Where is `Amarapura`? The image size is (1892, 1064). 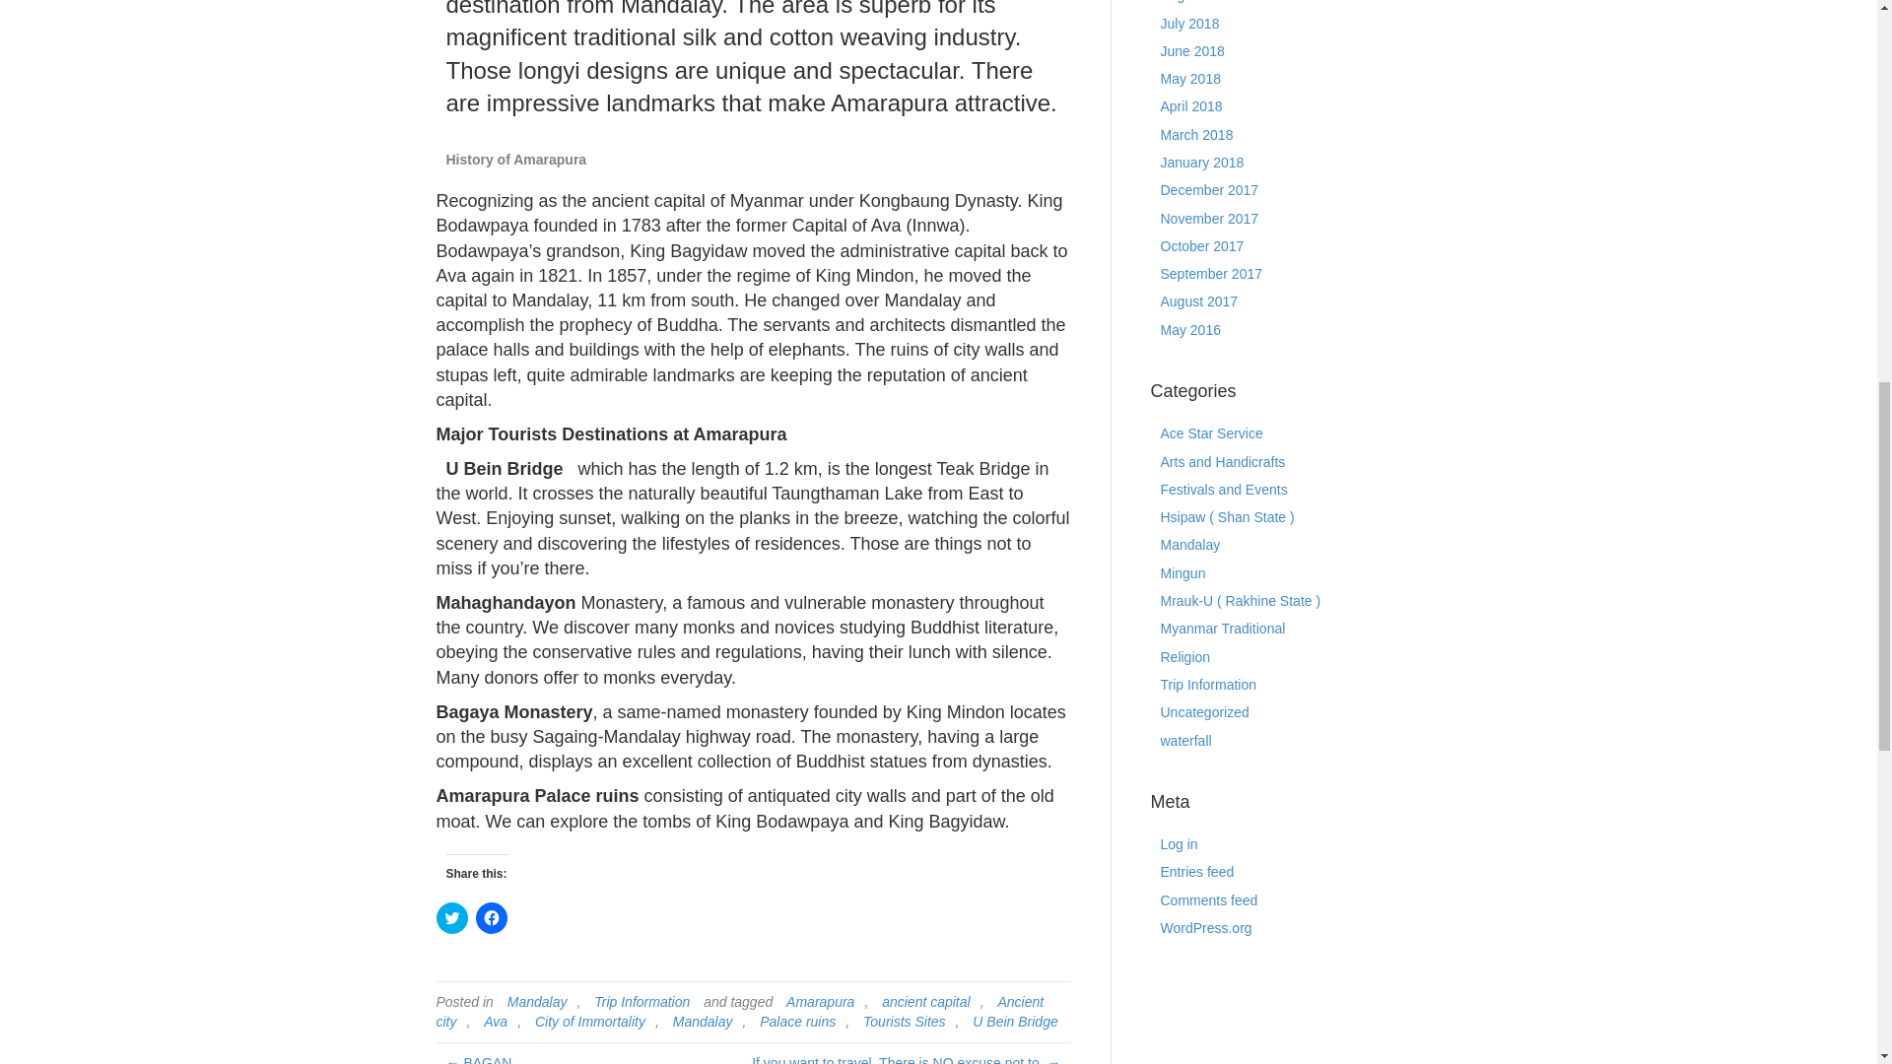 Amarapura is located at coordinates (820, 1001).